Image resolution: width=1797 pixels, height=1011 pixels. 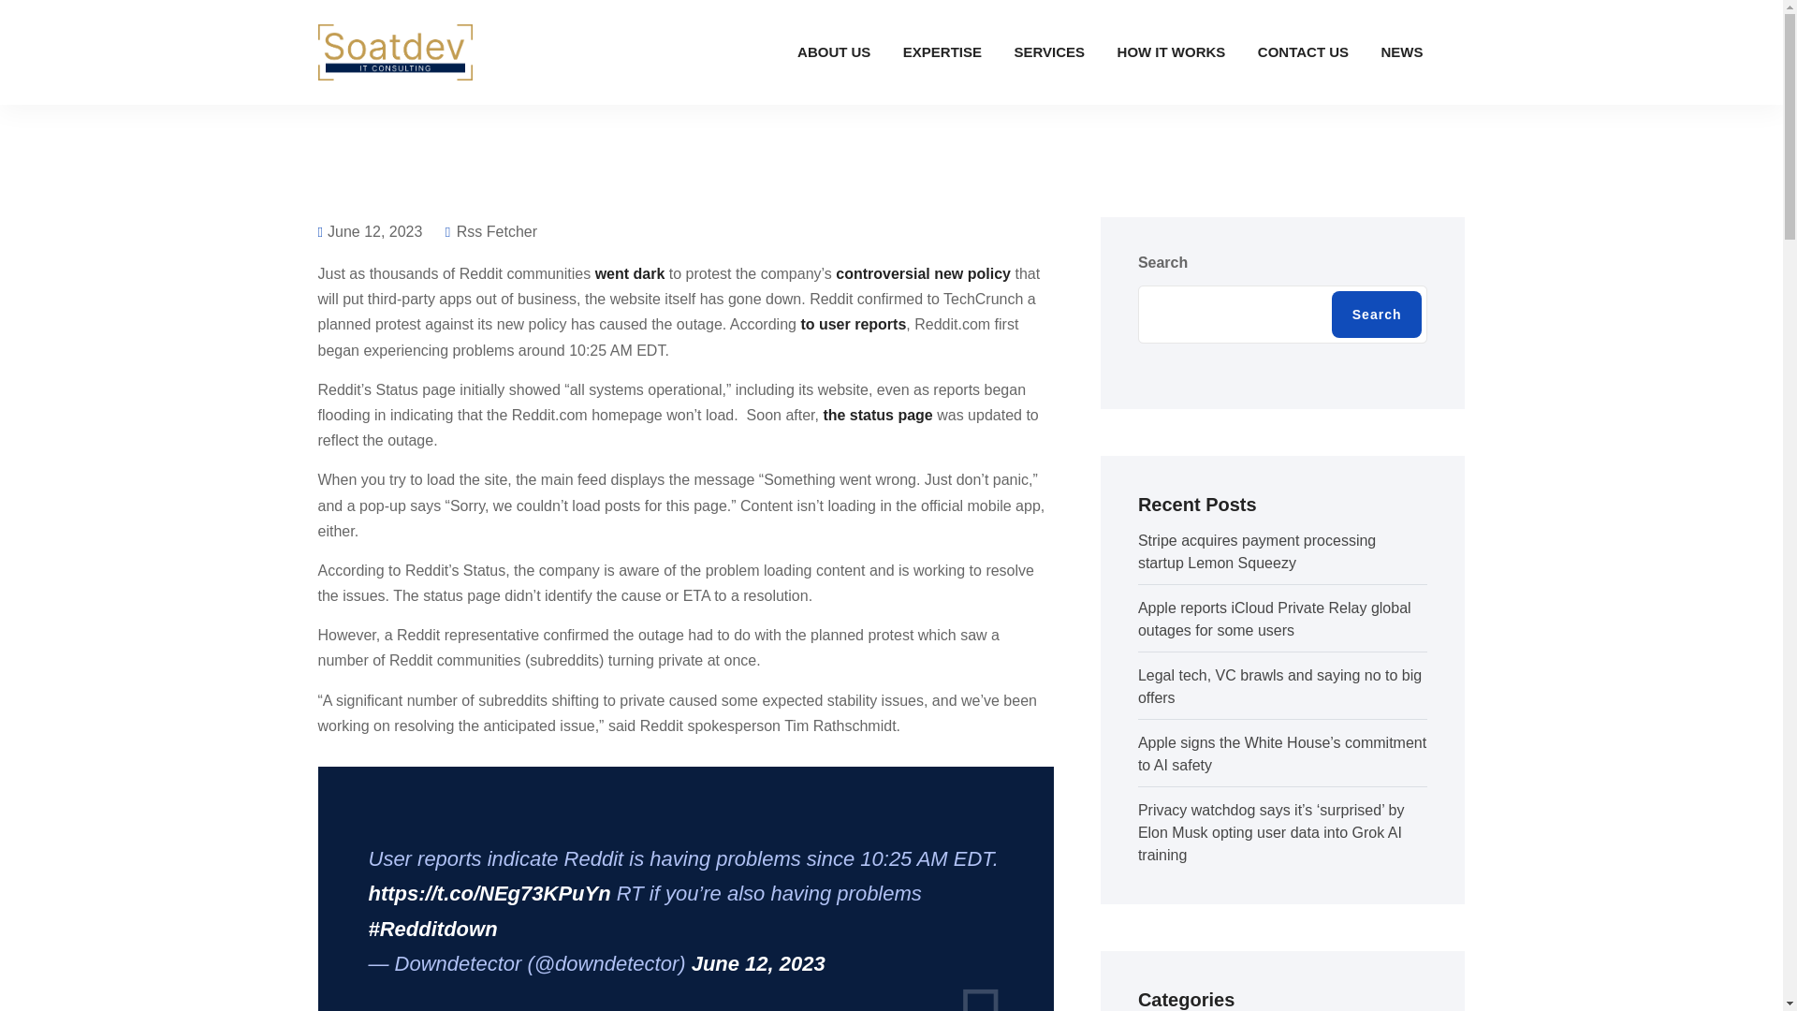 I want to click on CONTACT US, so click(x=1303, y=51).